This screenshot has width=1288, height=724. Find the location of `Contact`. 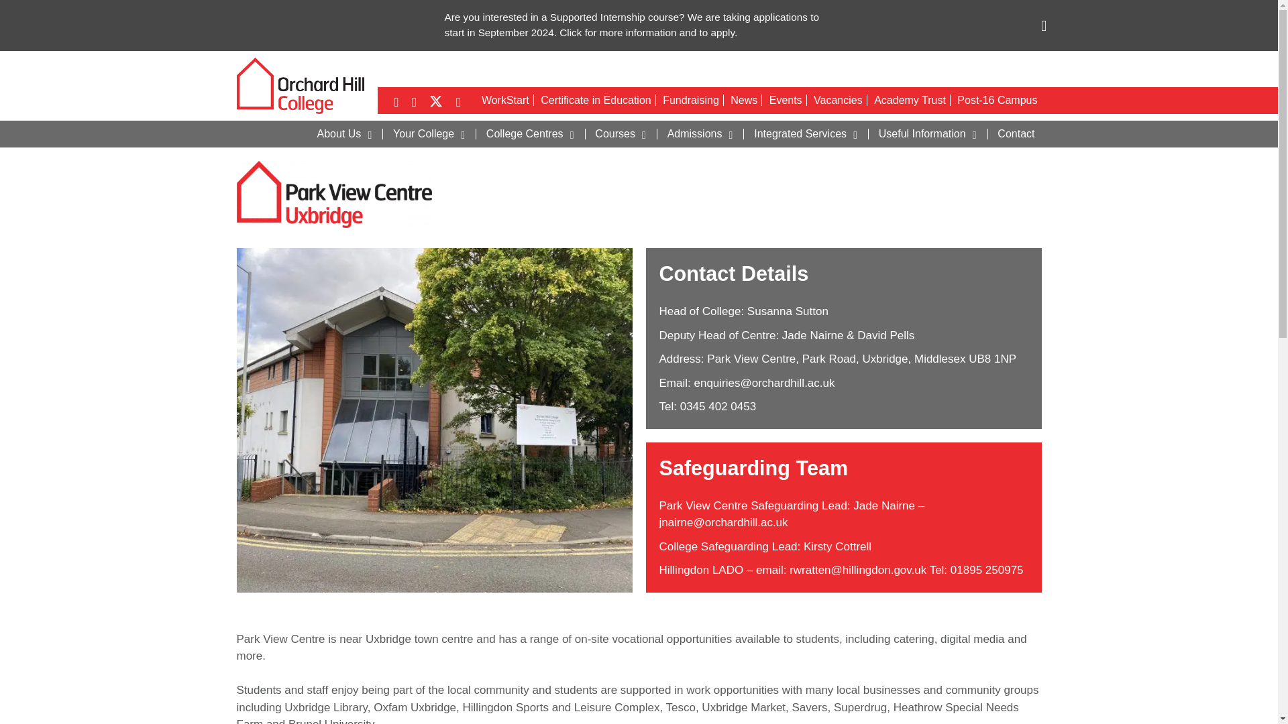

Contact is located at coordinates (1016, 134).